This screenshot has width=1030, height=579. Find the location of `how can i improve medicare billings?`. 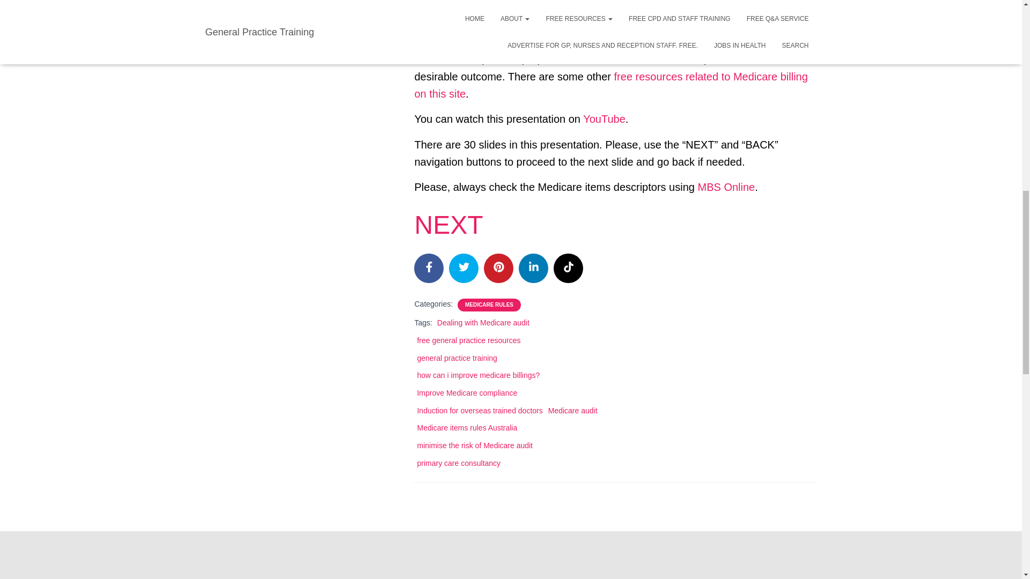

how can i improve medicare billings? is located at coordinates (479, 375).